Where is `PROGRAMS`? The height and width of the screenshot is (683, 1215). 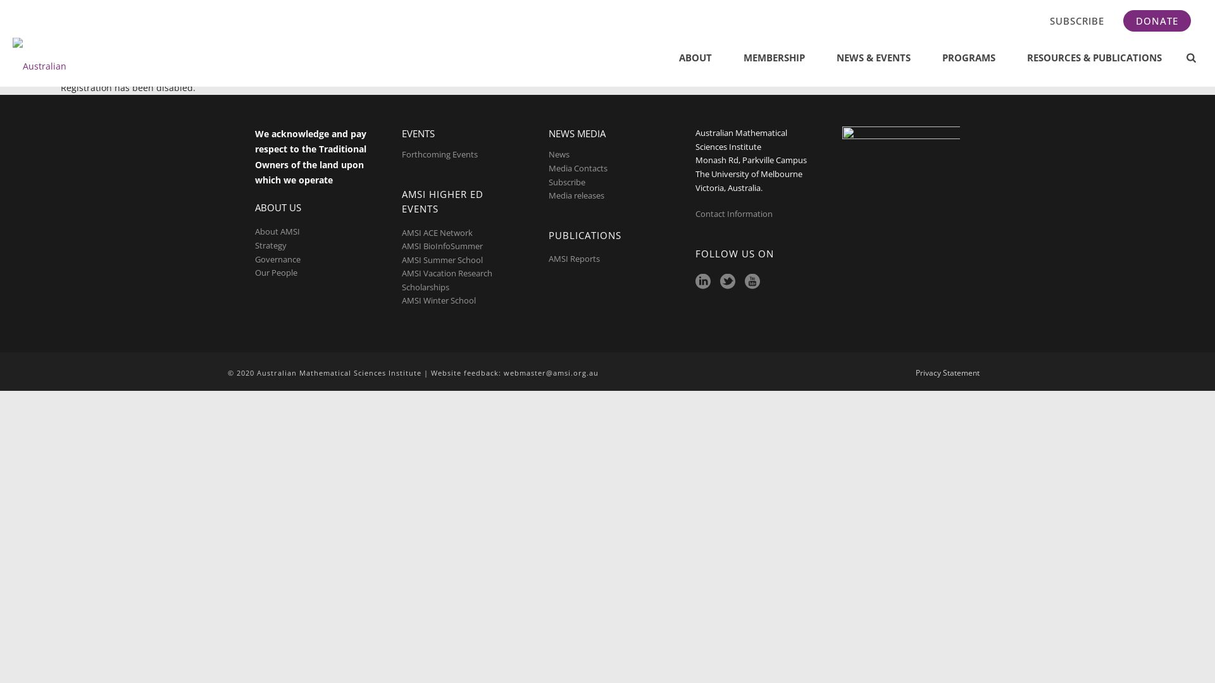 PROGRAMS is located at coordinates (969, 58).